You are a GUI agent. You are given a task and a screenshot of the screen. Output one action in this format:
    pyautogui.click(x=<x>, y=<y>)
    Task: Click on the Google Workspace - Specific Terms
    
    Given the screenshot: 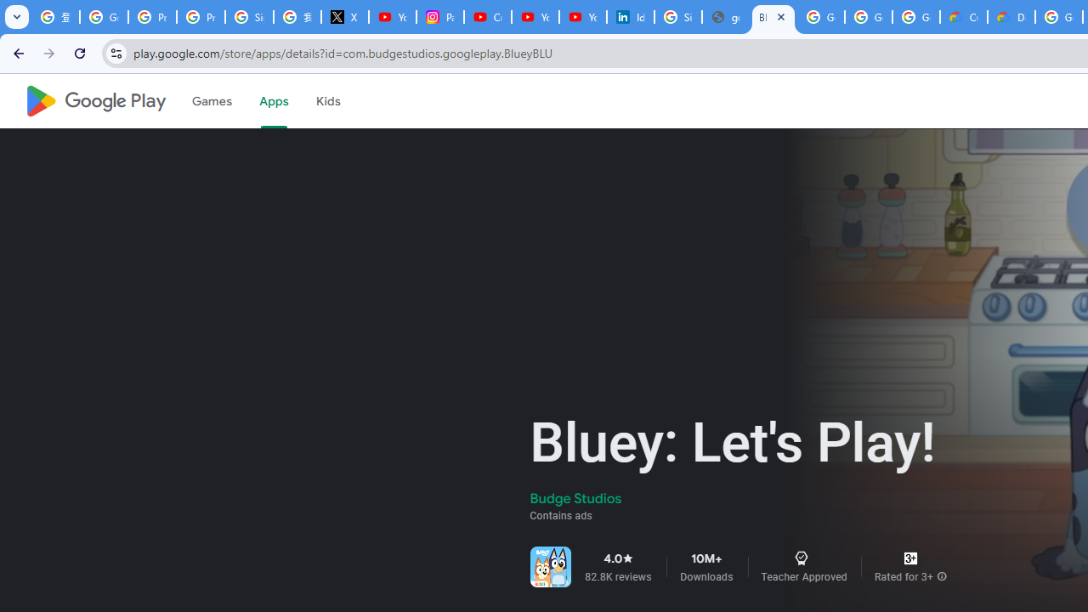 What is the action you would take?
    pyautogui.click(x=869, y=17)
    